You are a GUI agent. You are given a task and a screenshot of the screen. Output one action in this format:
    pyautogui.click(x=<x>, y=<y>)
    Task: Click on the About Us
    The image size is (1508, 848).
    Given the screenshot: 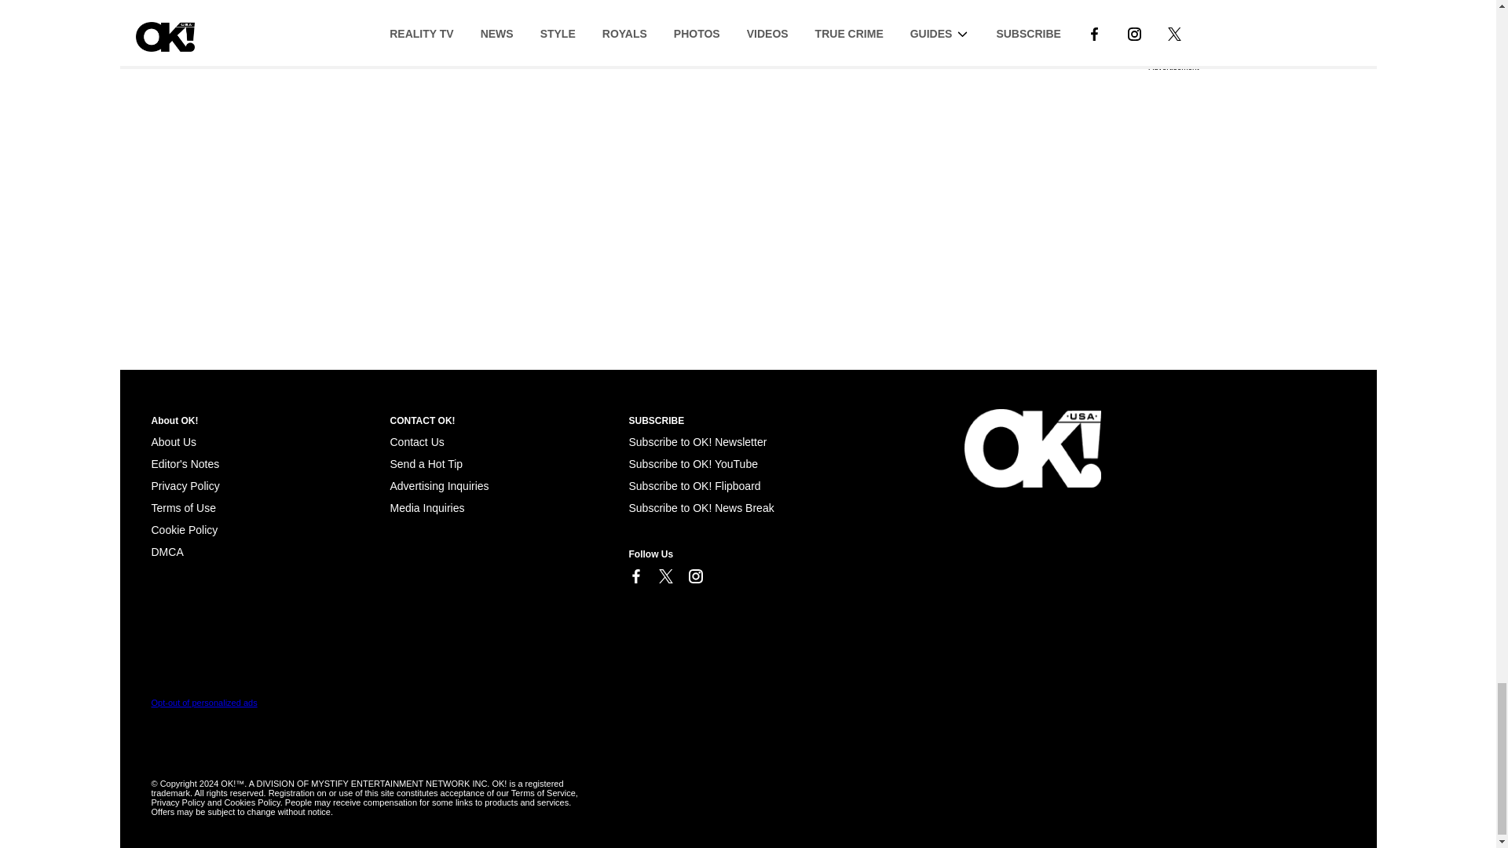 What is the action you would take?
    pyautogui.click(x=173, y=442)
    